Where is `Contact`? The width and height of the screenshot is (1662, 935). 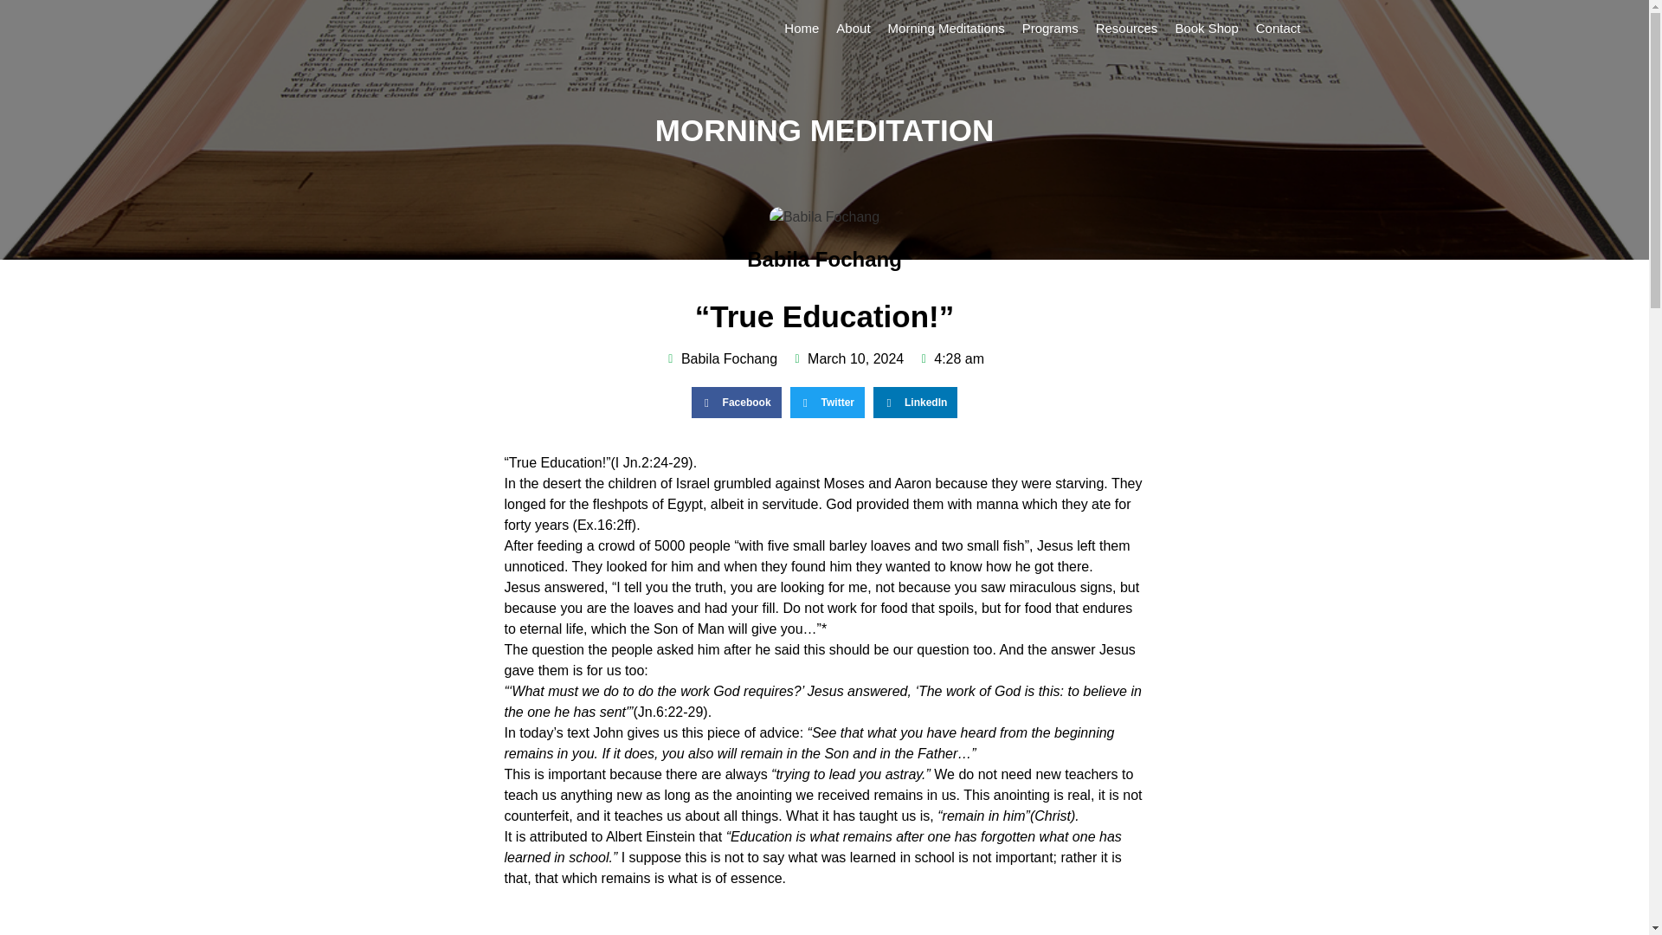
Contact is located at coordinates (1278, 28).